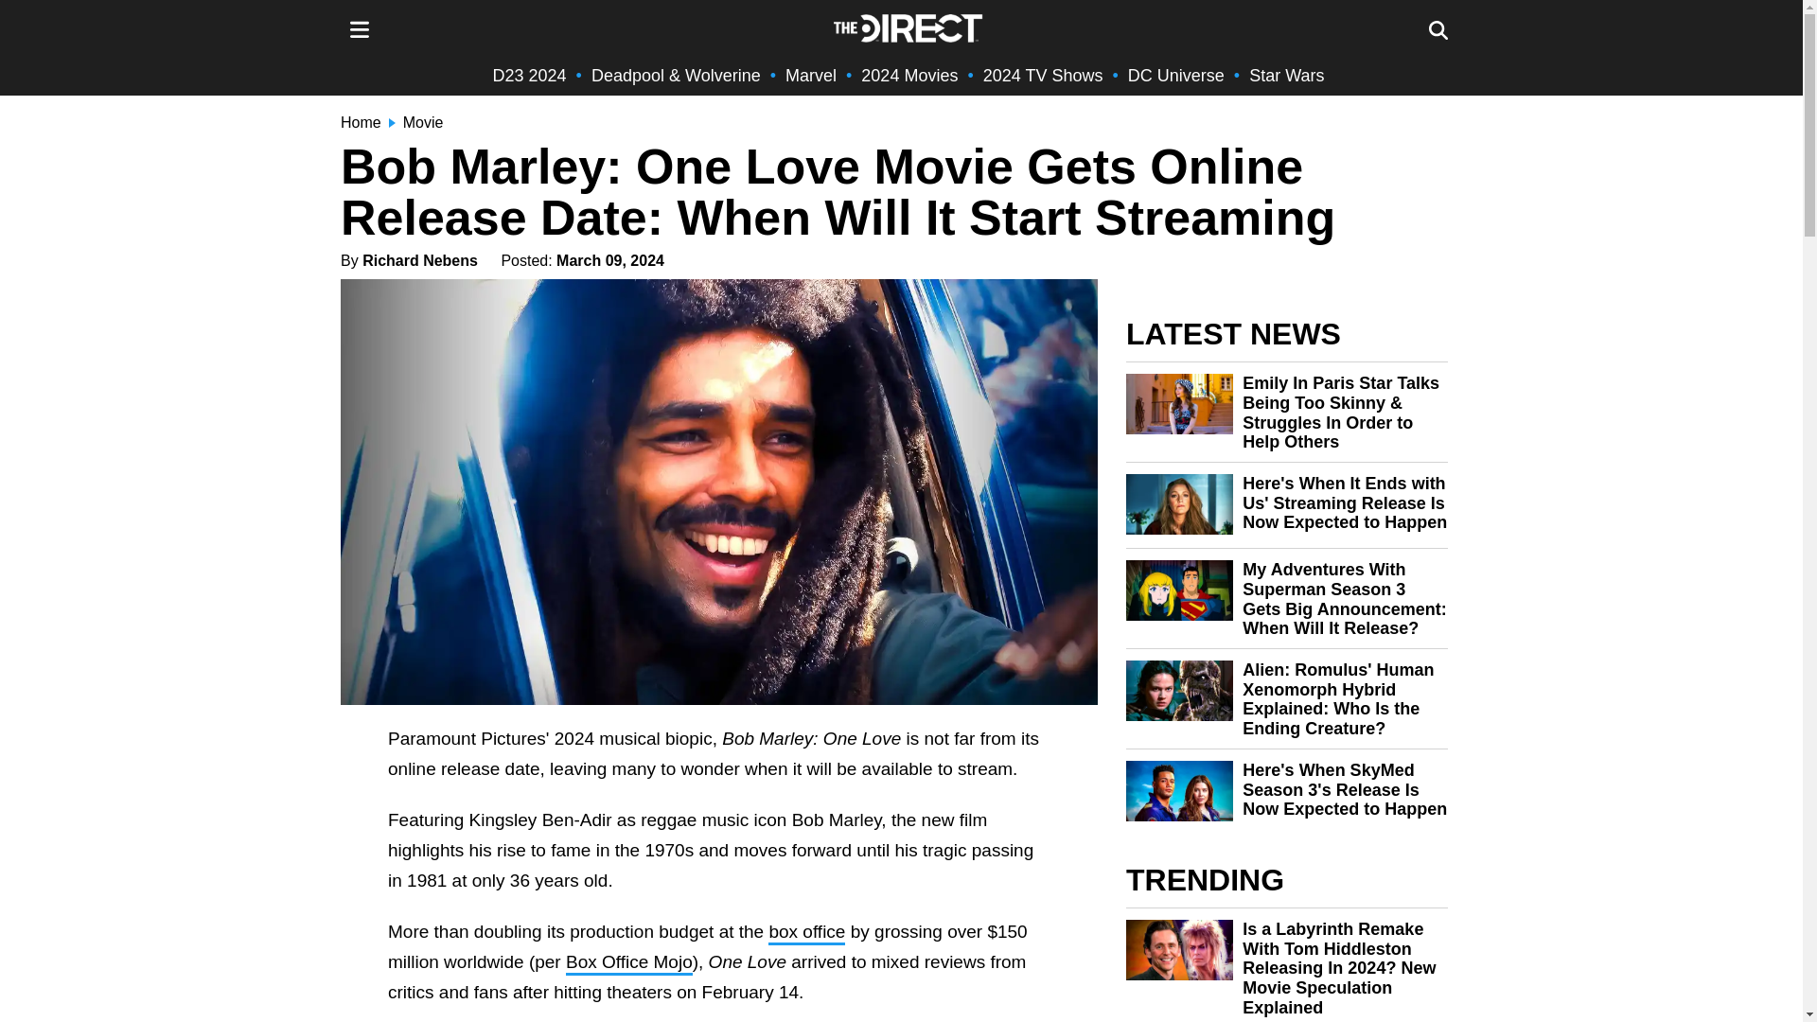 The height and width of the screenshot is (1022, 1817). I want to click on 2024 Movies, so click(908, 76).